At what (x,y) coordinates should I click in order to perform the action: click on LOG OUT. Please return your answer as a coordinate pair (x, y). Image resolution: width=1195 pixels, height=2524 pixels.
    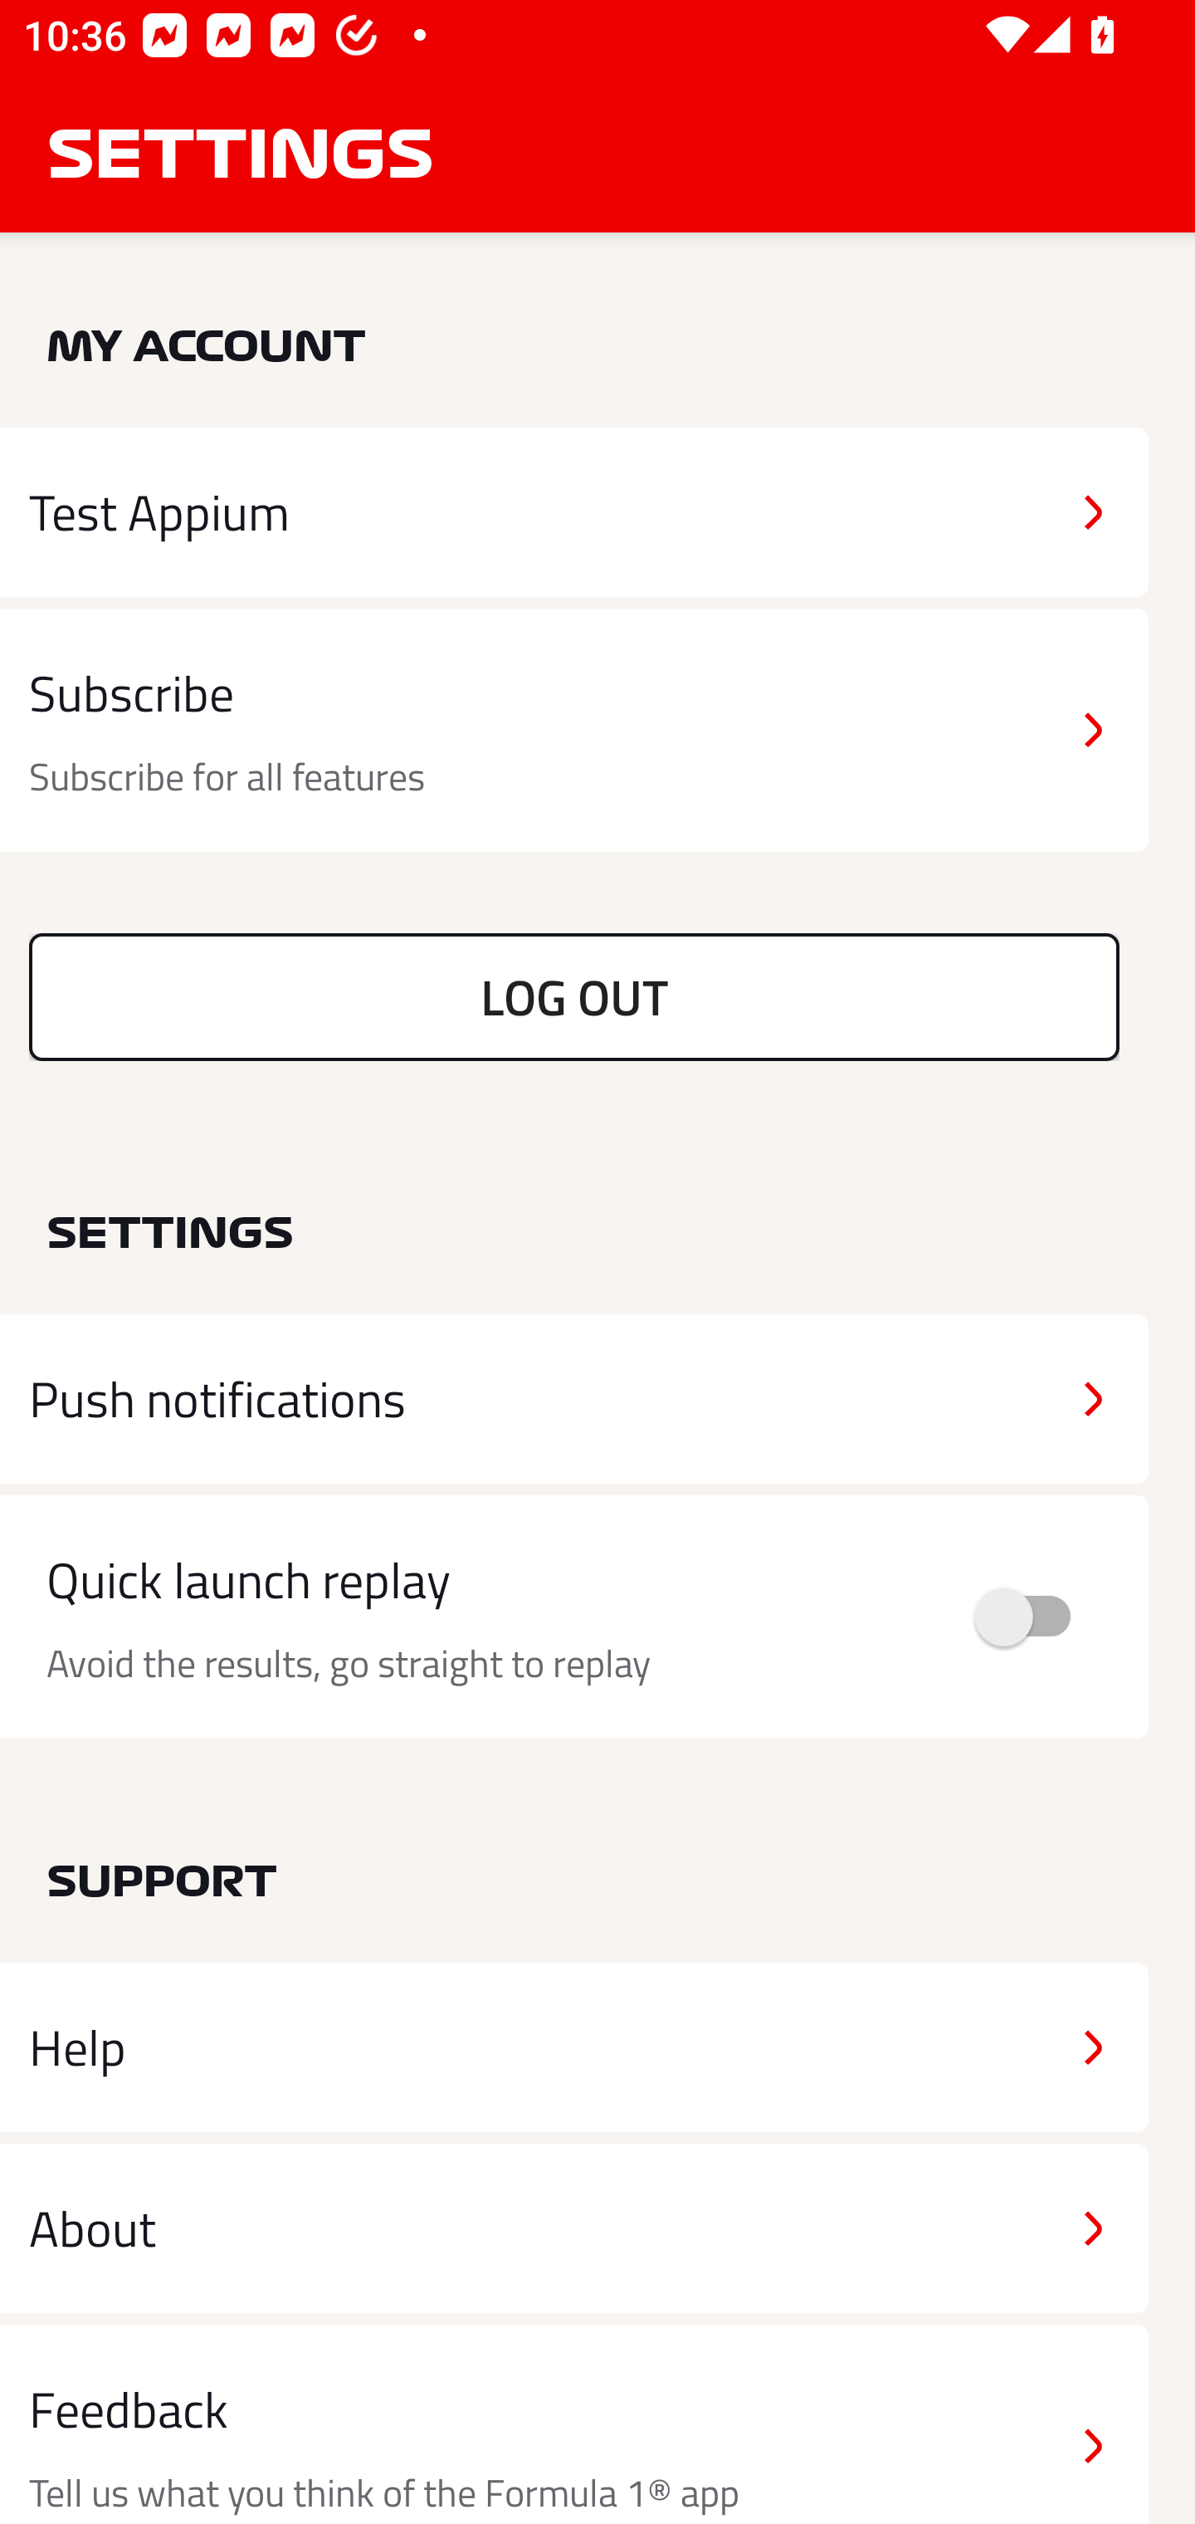
    Looking at the image, I should click on (574, 996).